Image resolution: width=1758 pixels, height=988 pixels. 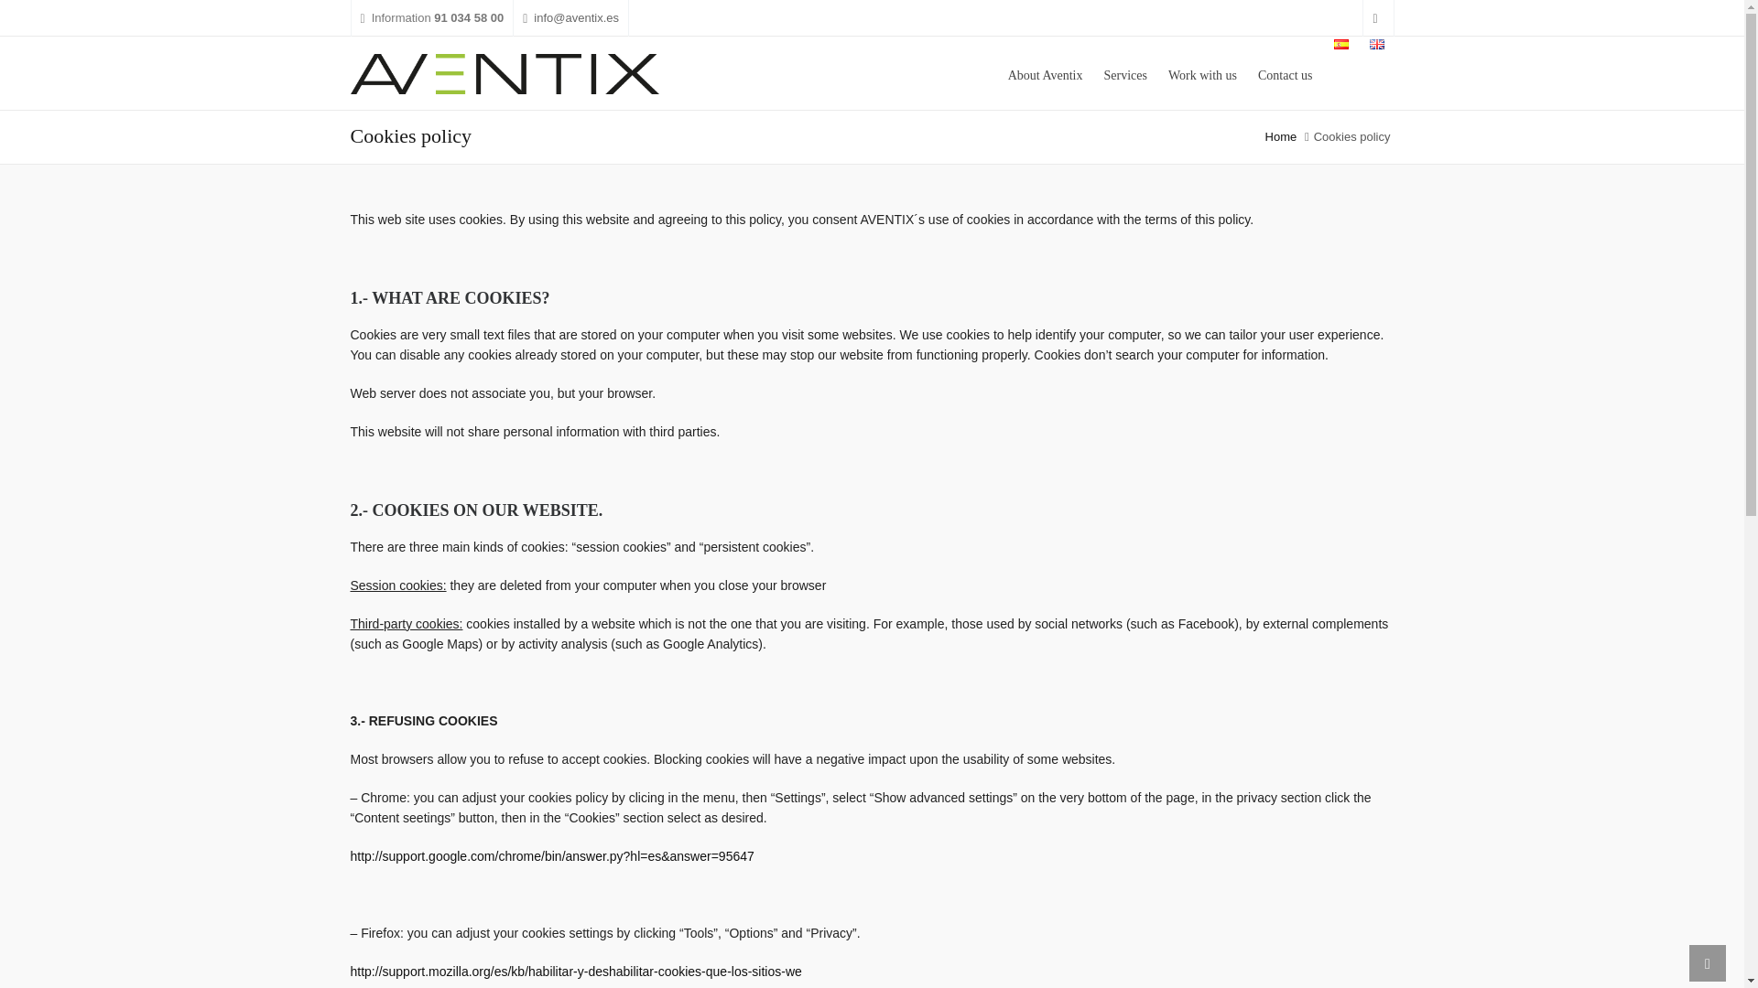 I want to click on About Aventix, so click(x=1046, y=72).